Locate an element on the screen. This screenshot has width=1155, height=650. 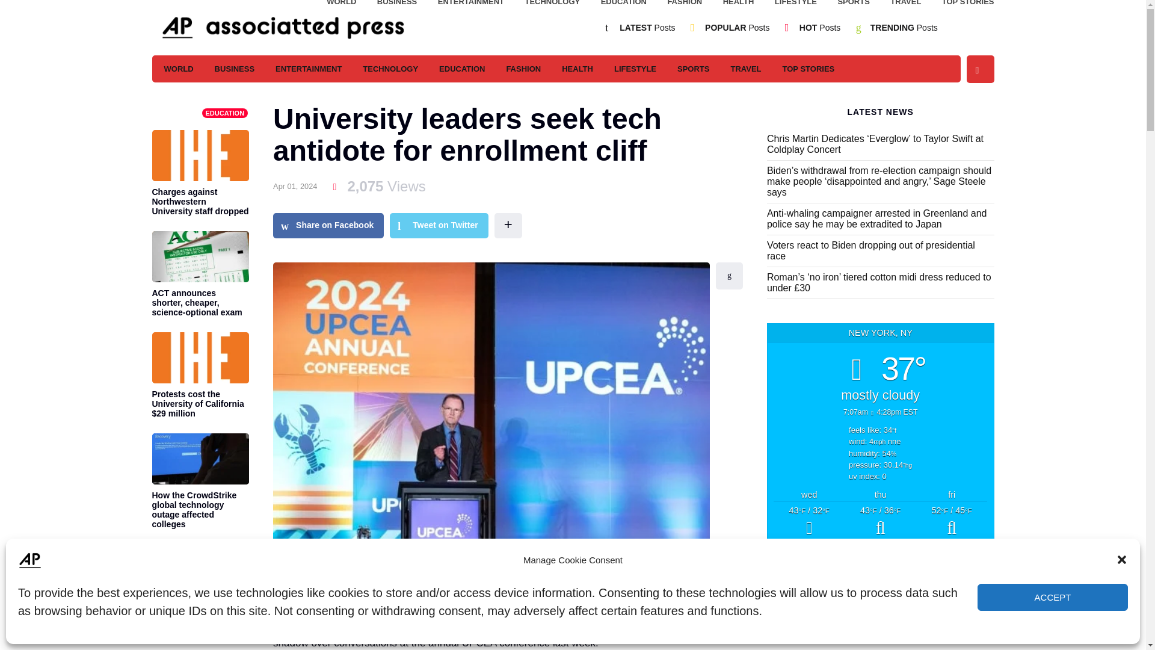
TECHNOLOGY is located at coordinates (552, 5).